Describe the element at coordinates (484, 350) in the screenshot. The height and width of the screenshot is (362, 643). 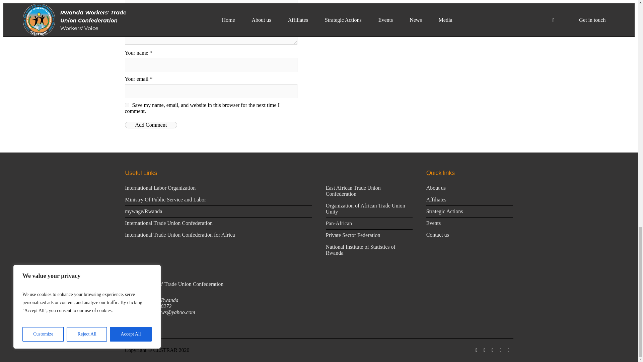
I see `Facebook` at that location.